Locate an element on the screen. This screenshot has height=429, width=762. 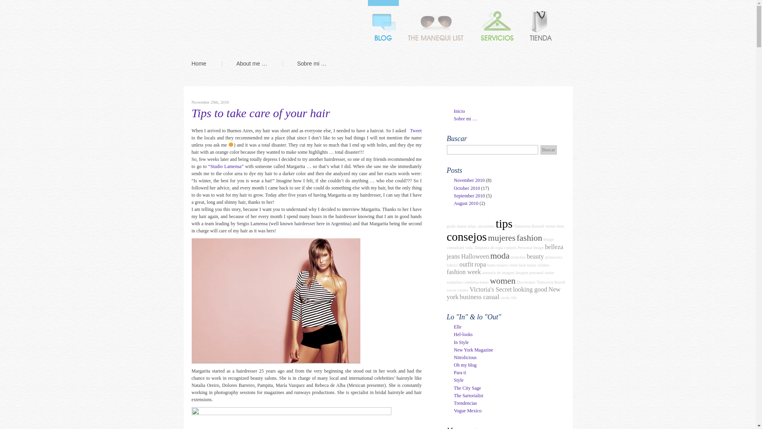
Proximamente... is located at coordinates (437, 25).